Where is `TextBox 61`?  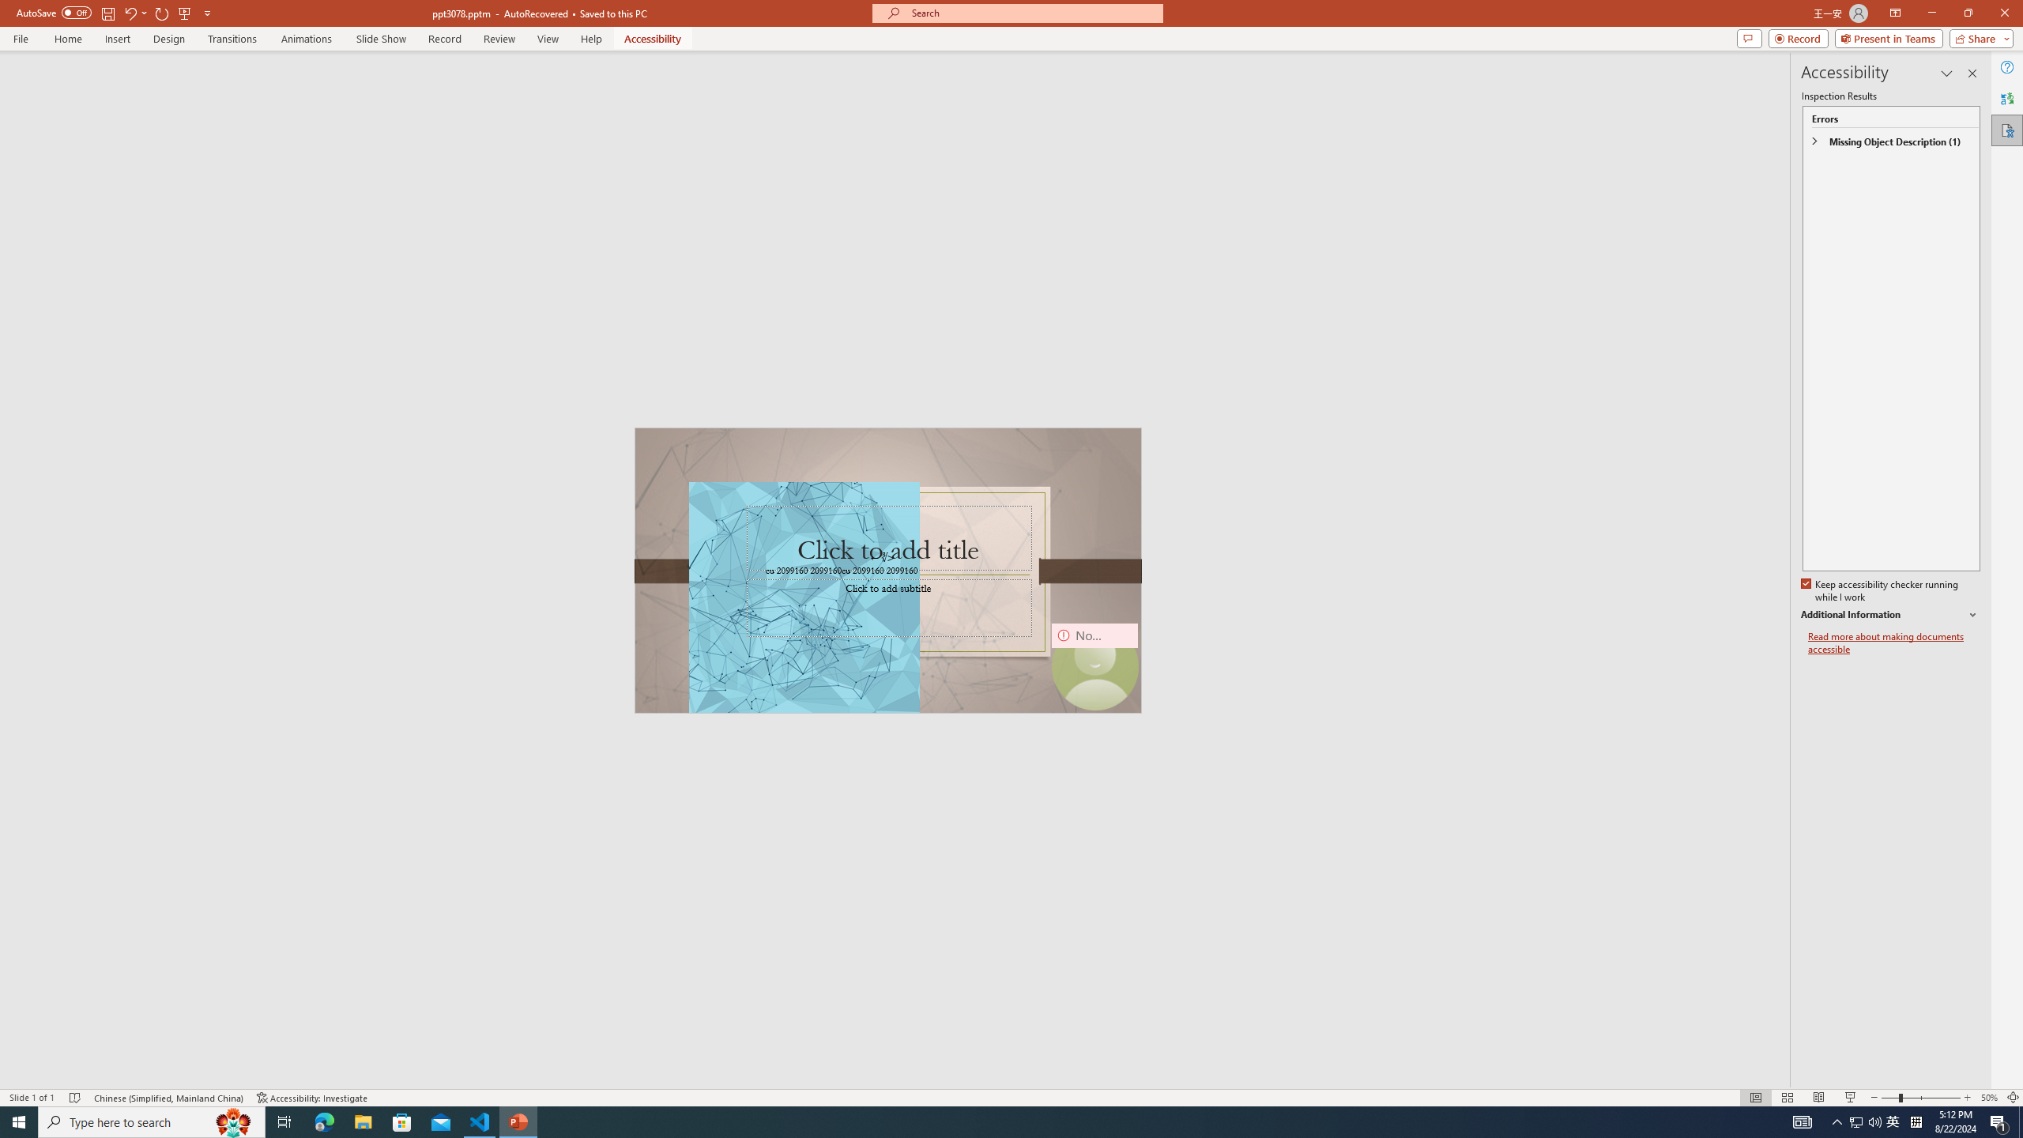
TextBox 61 is located at coordinates (887, 571).